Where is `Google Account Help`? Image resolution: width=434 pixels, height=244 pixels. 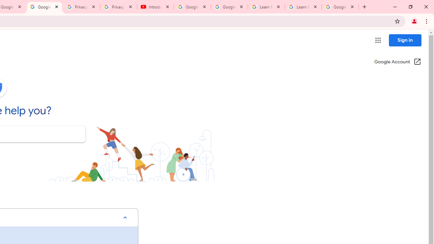
Google Account Help is located at coordinates (44, 7).